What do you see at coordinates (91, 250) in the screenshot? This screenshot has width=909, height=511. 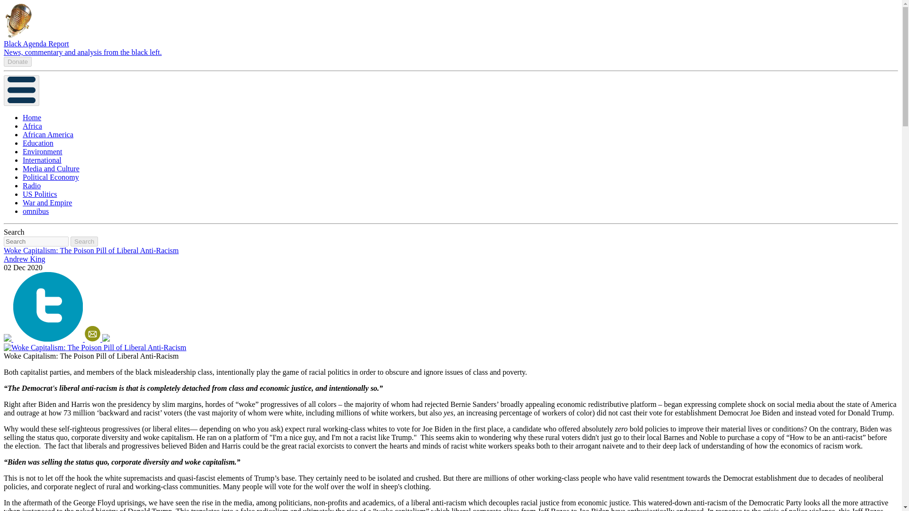 I see `Woke Capitalism: The Poison Pill of Liberal Anti-Racism` at bounding box center [91, 250].